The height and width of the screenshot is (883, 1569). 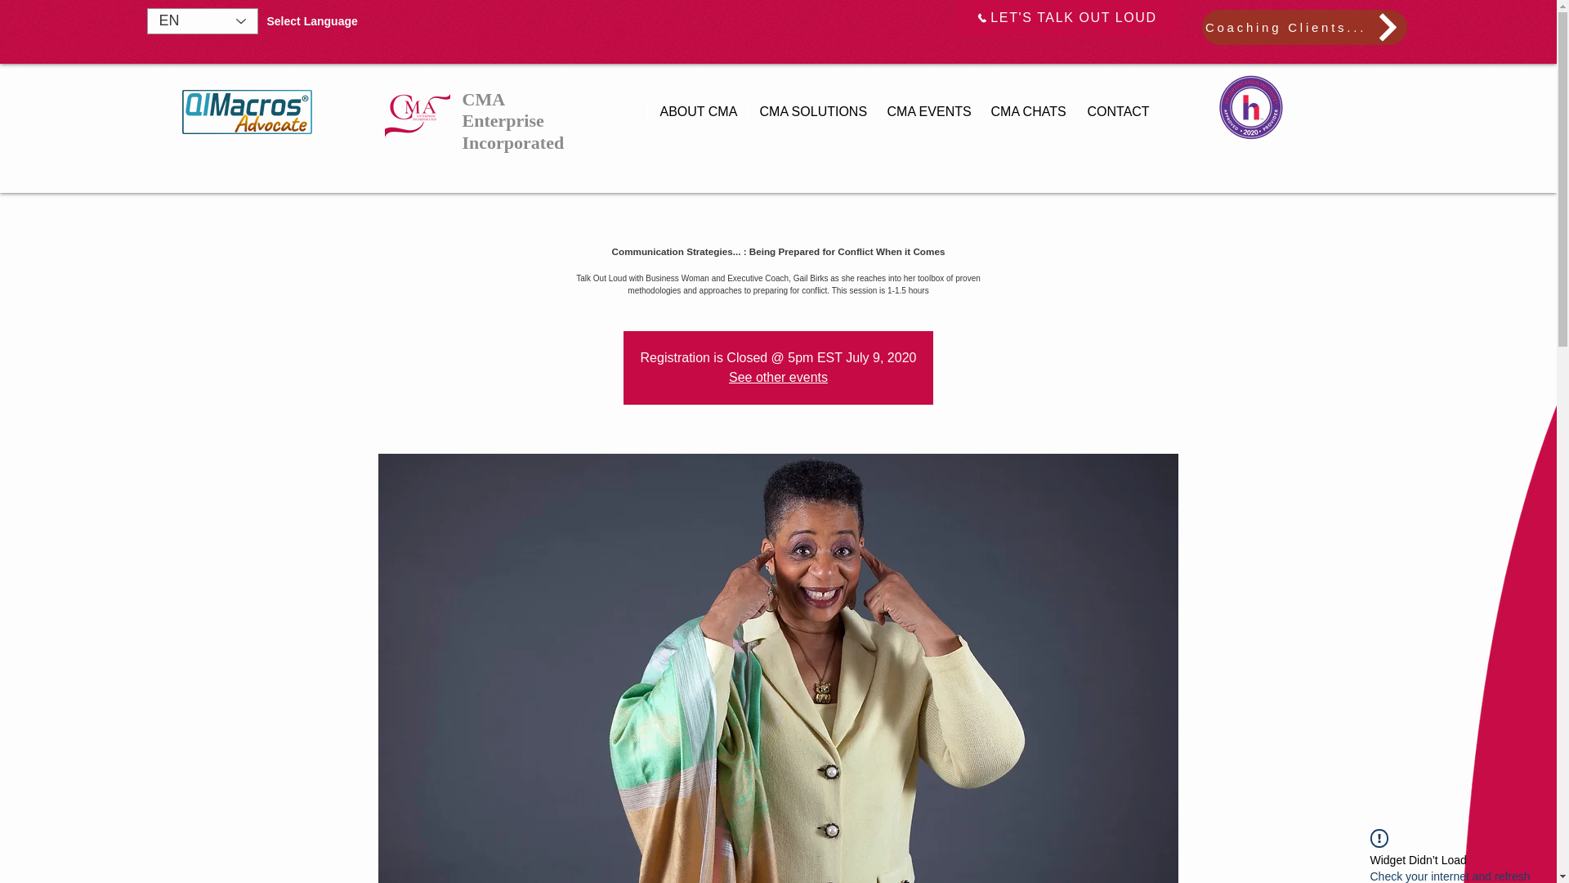 I want to click on CMA SOLUTIONS, so click(x=810, y=111).